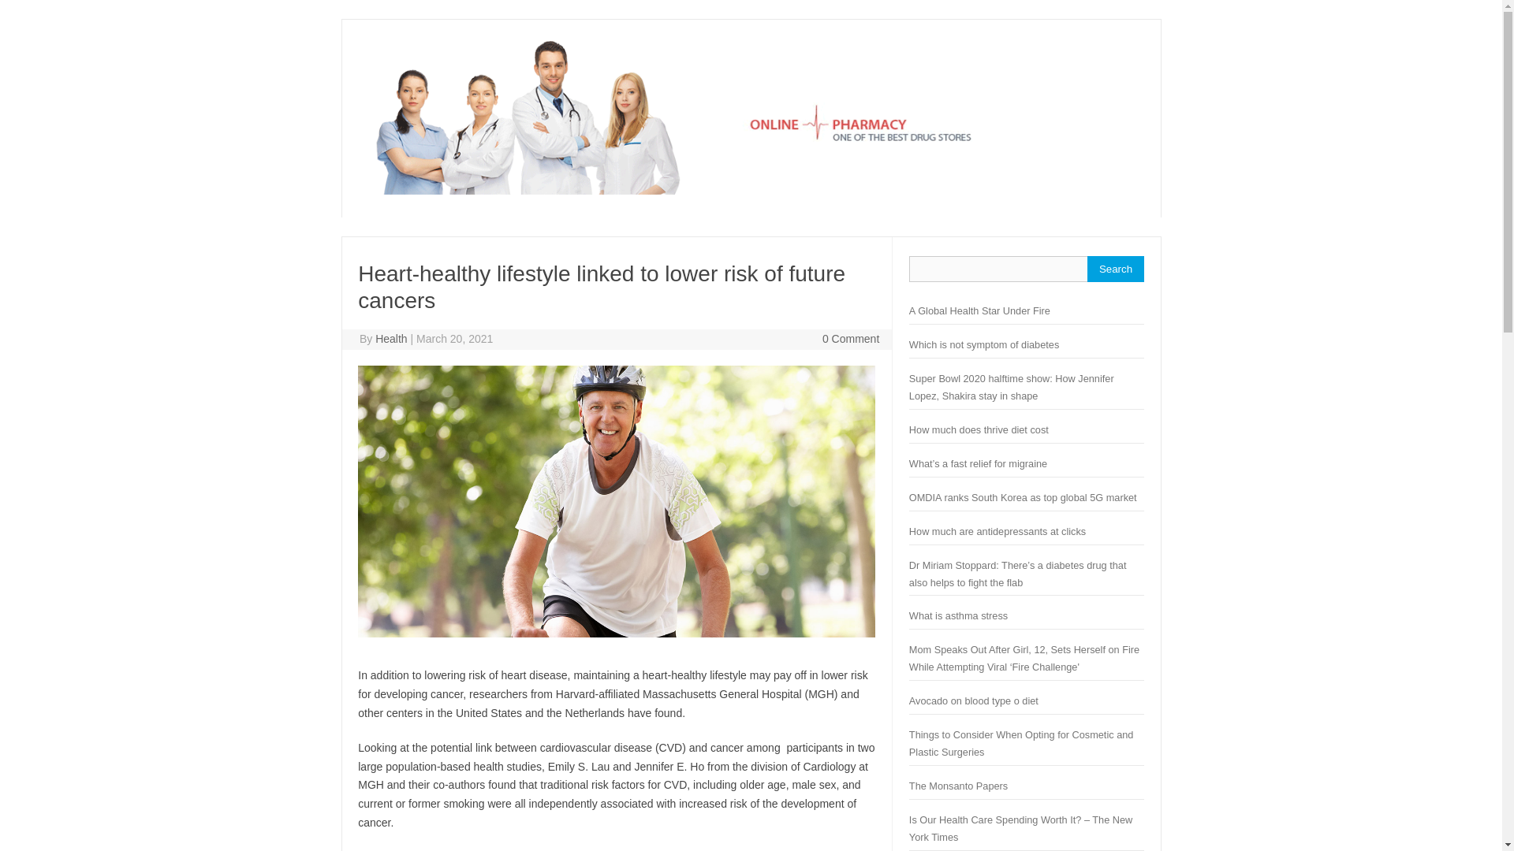 The height and width of the screenshot is (851, 1514). Describe the element at coordinates (391, 339) in the screenshot. I see `Health` at that location.